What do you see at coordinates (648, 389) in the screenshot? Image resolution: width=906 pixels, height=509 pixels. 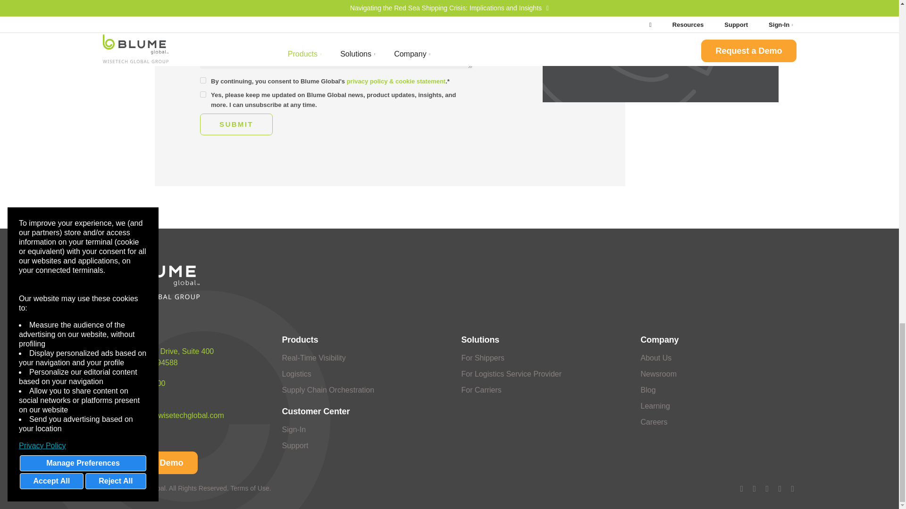 I see `Blog` at bounding box center [648, 389].